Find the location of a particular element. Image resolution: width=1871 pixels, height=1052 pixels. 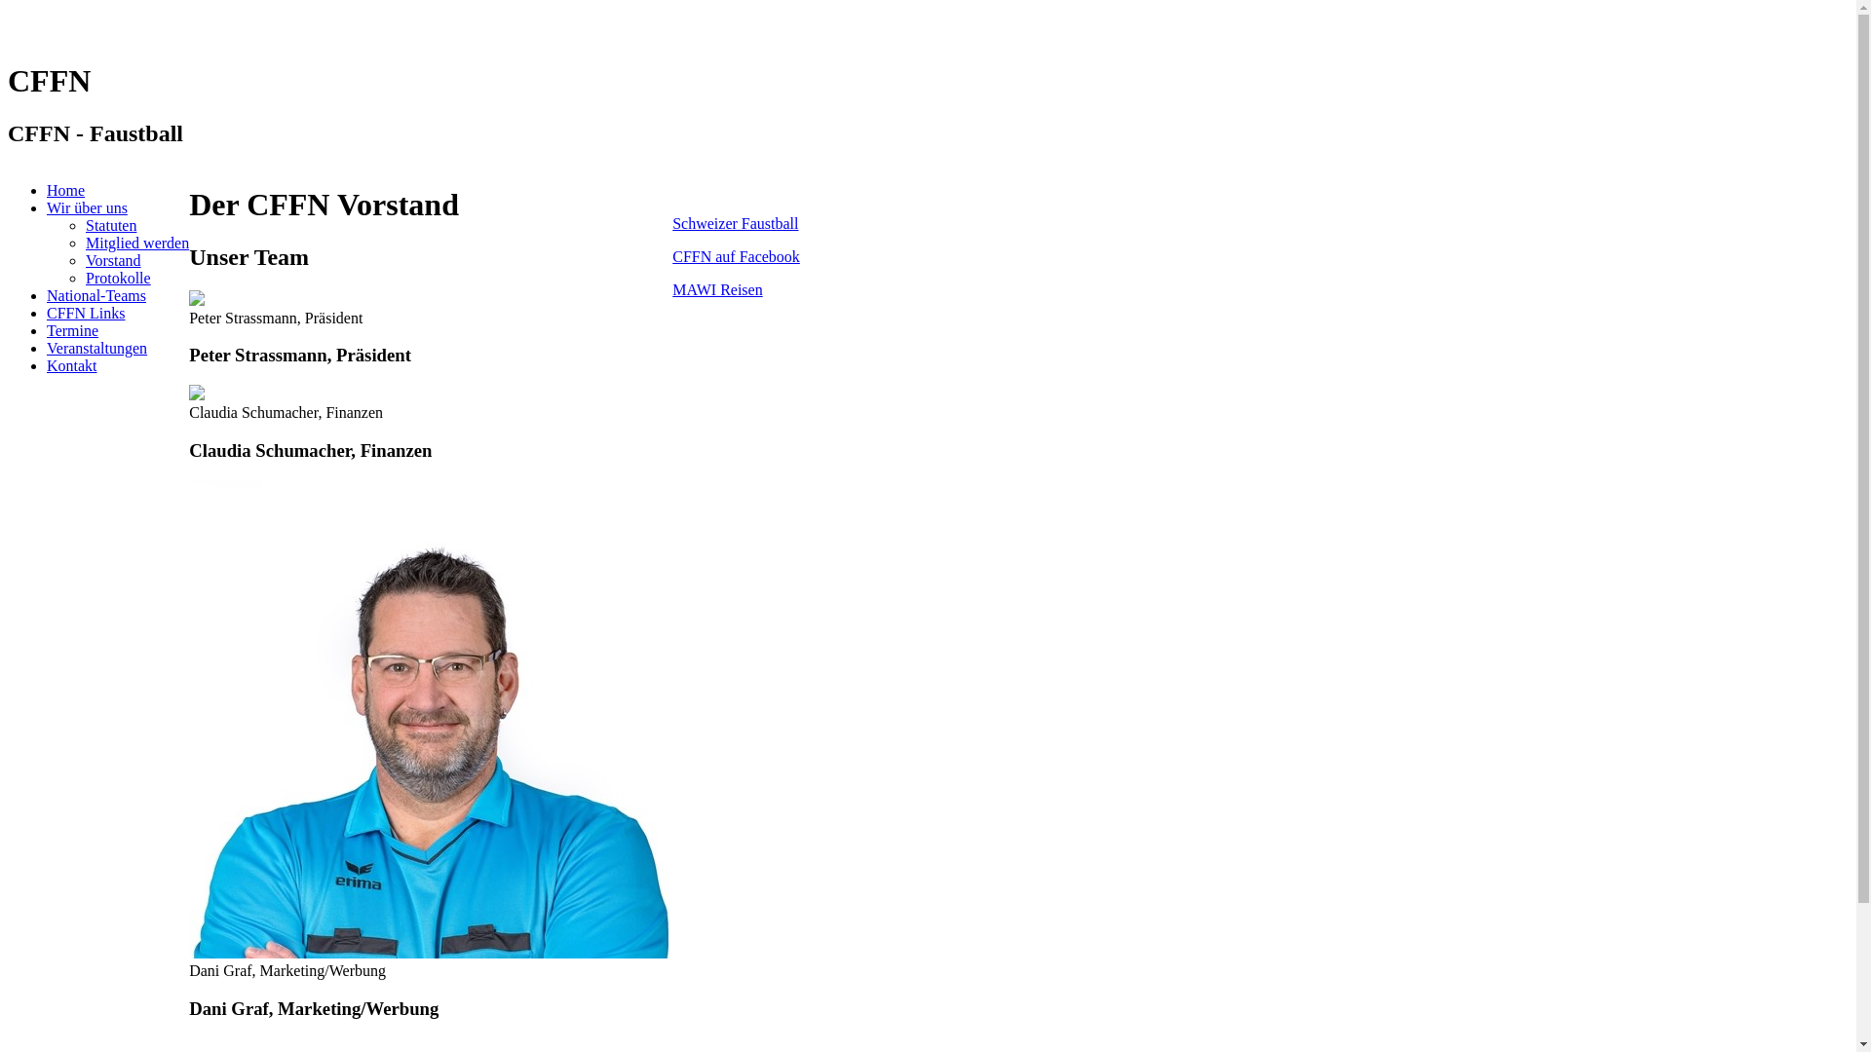

Protokolle is located at coordinates (119, 279).